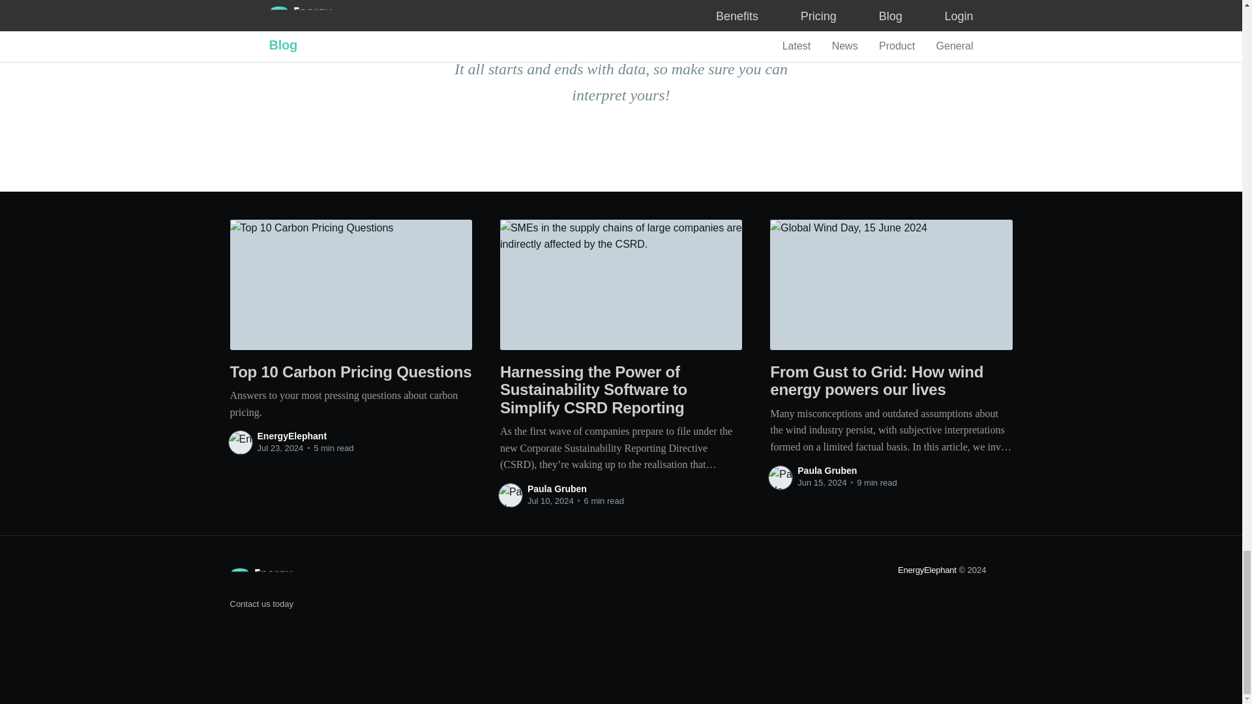 This screenshot has width=1252, height=704. Describe the element at coordinates (291, 435) in the screenshot. I see `EnergyElephant` at that location.